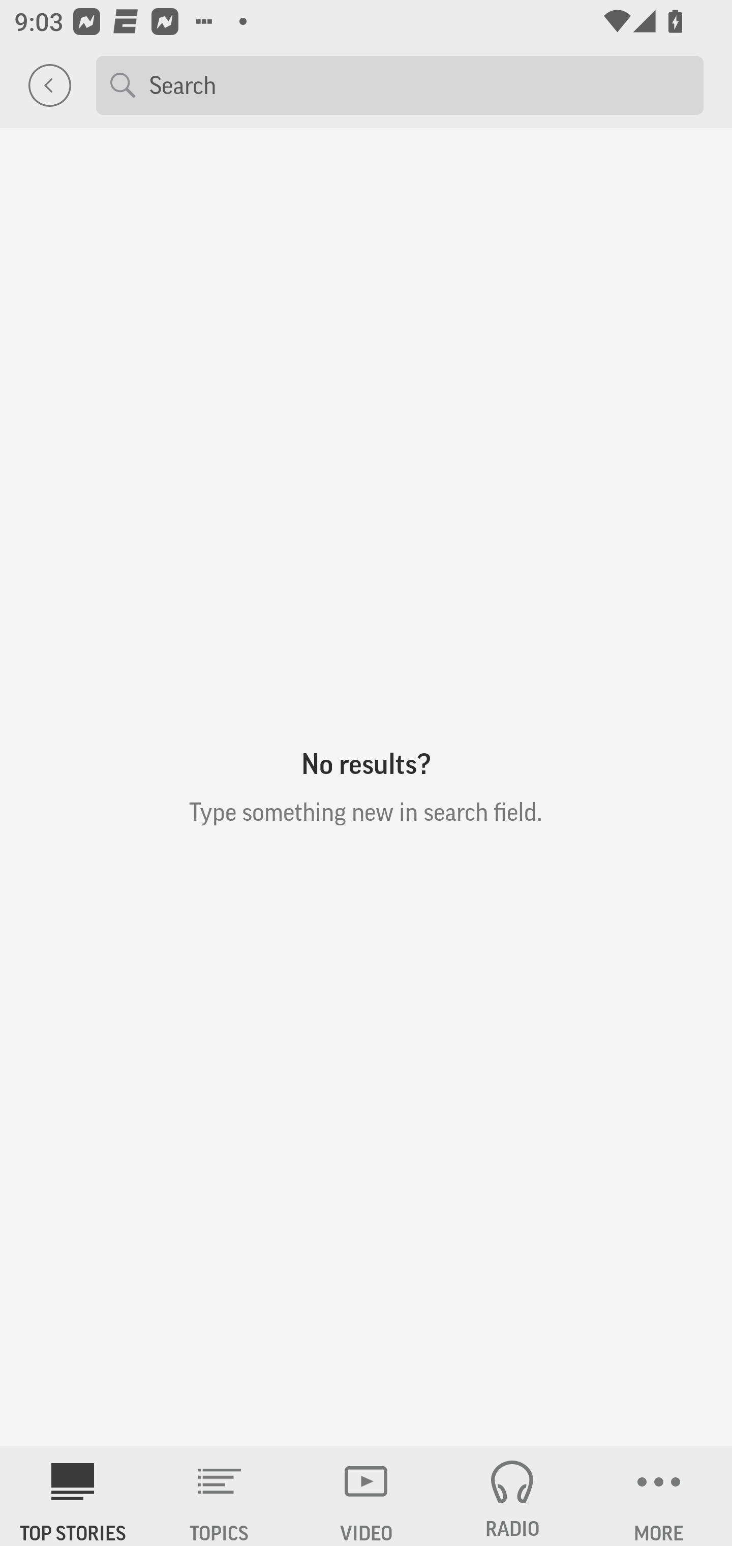  Describe the element at coordinates (419, 84) in the screenshot. I see `Search` at that location.